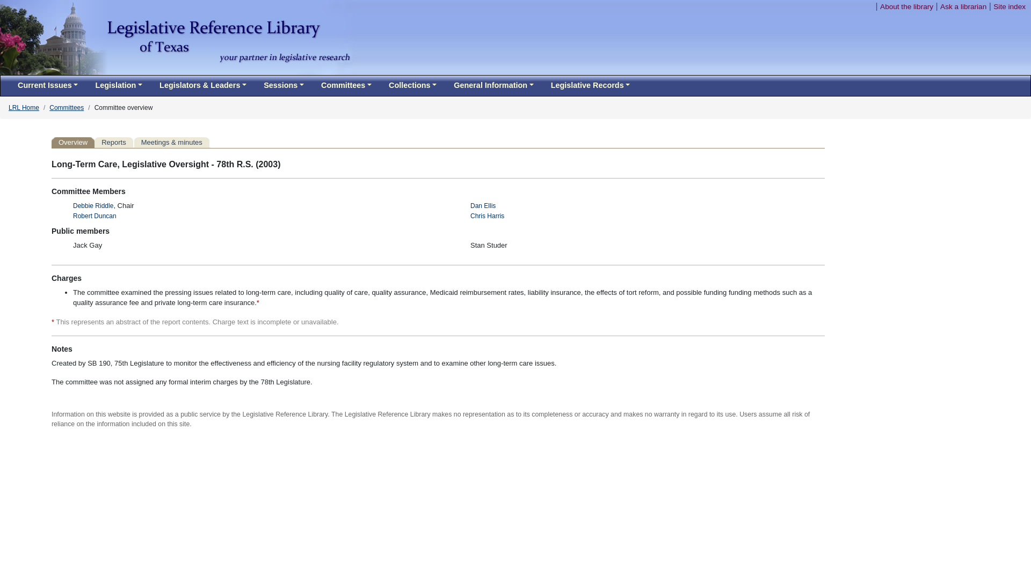 The height and width of the screenshot is (579, 1031). What do you see at coordinates (963, 6) in the screenshot?
I see `Ask a librarian` at bounding box center [963, 6].